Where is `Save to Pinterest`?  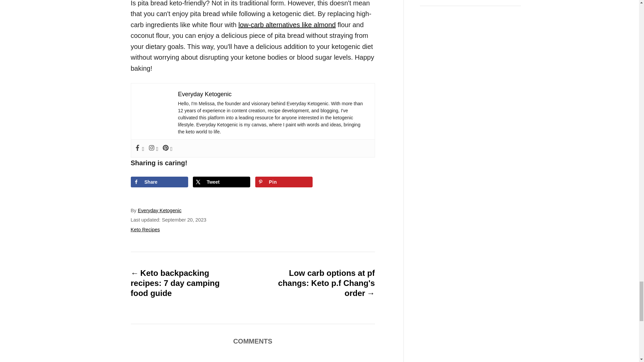
Save to Pinterest is located at coordinates (284, 182).